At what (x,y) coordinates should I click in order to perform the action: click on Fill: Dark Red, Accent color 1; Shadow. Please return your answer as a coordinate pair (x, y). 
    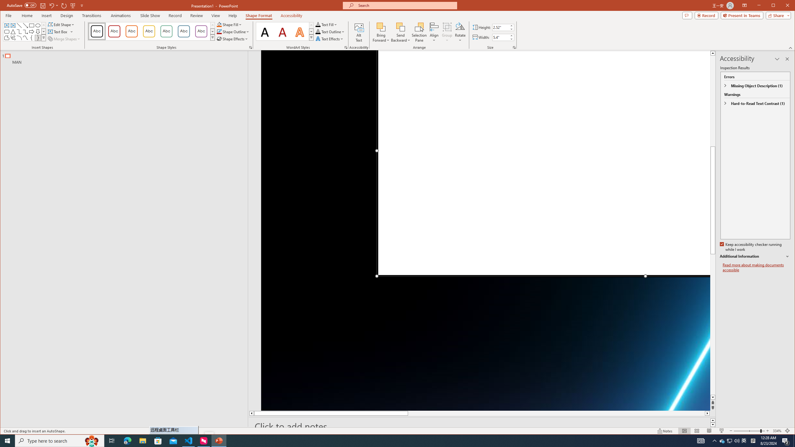
    Looking at the image, I should click on (283, 31).